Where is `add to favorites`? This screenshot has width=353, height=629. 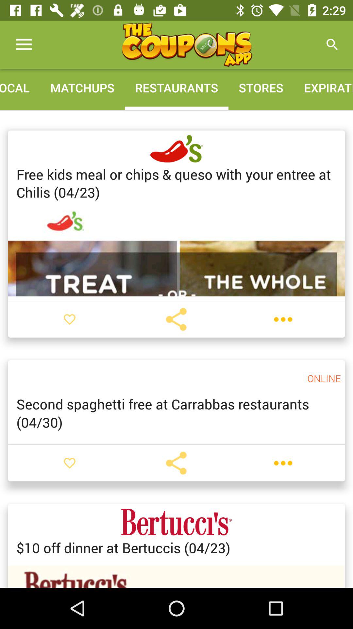
add to favorites is located at coordinates (70, 319).